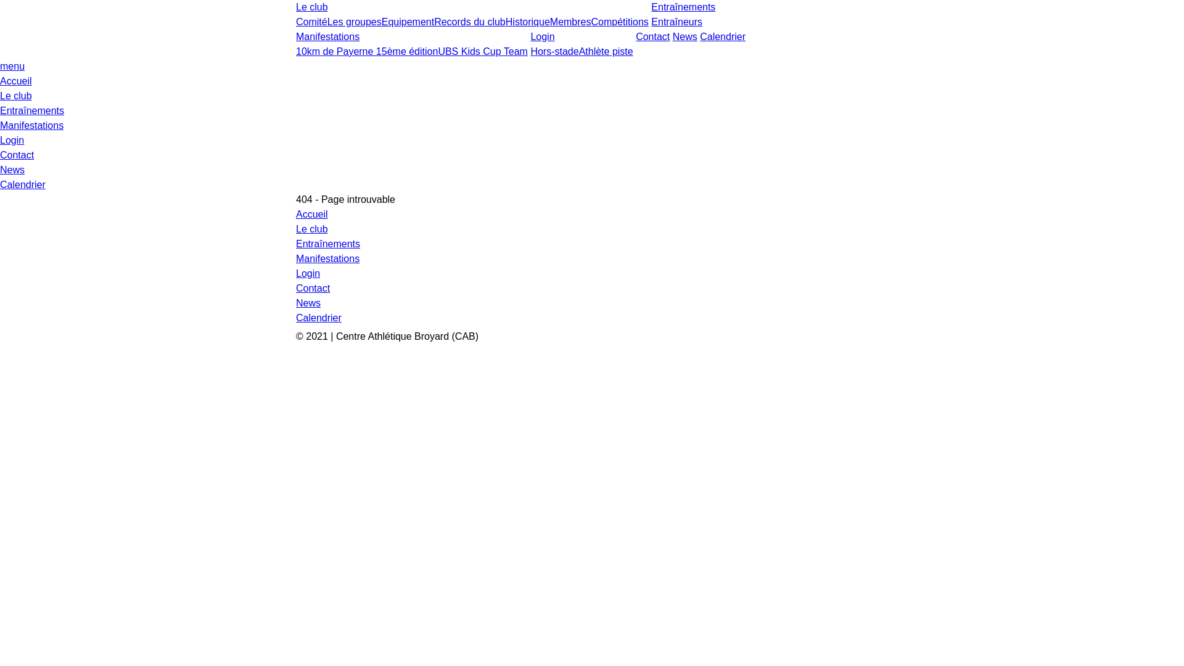  I want to click on News, so click(308, 303).